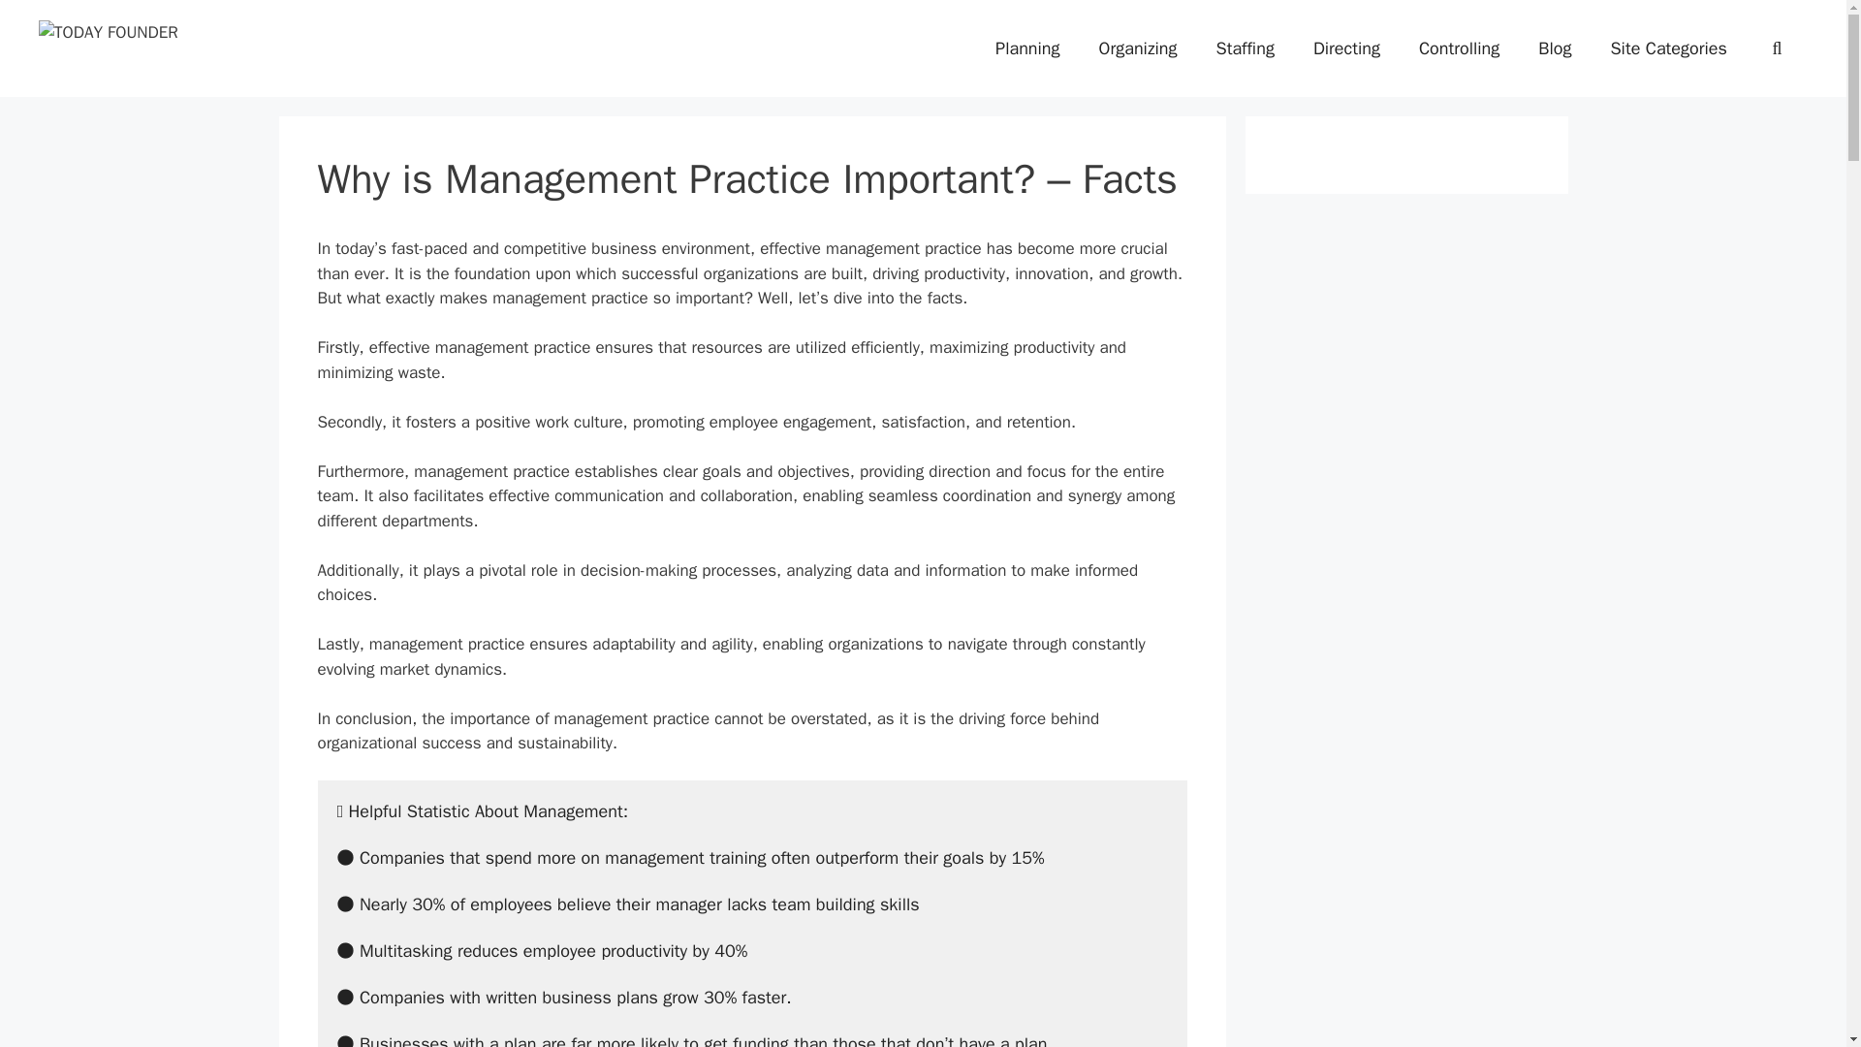  I want to click on Staffing, so click(1245, 48).